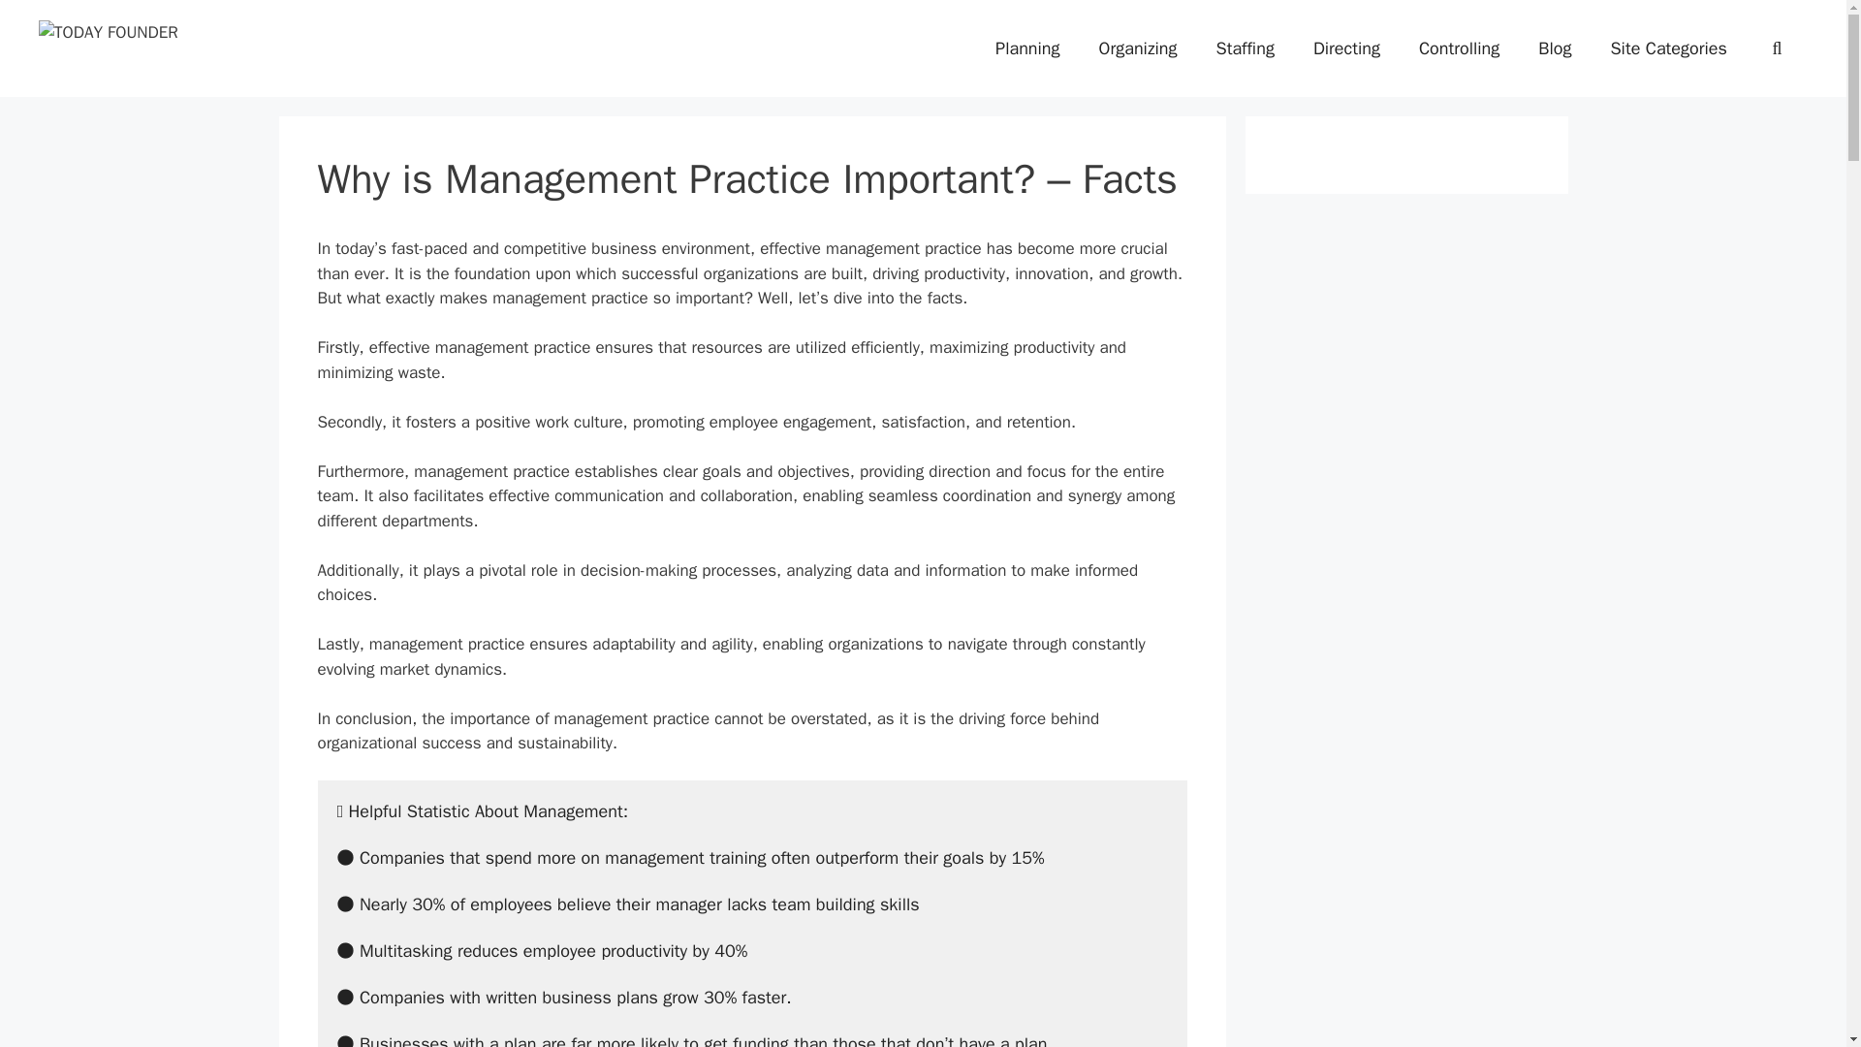  I want to click on Staffing, so click(1245, 48).